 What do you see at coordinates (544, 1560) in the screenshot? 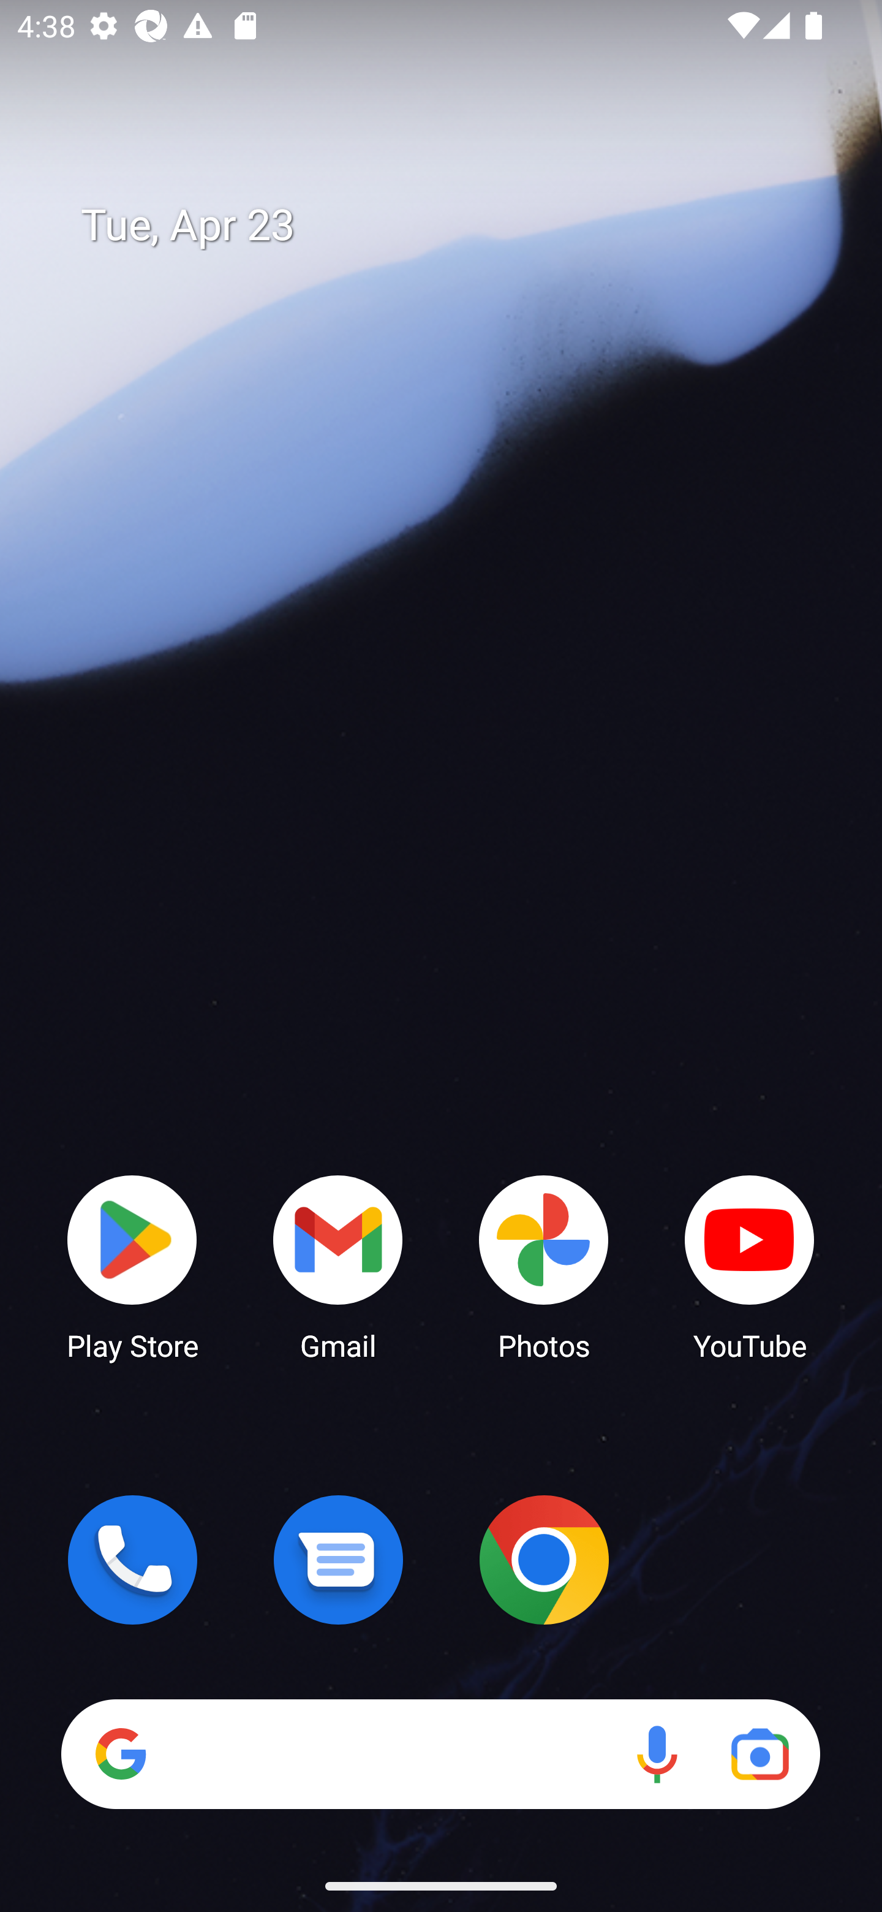
I see `Chrome` at bounding box center [544, 1560].